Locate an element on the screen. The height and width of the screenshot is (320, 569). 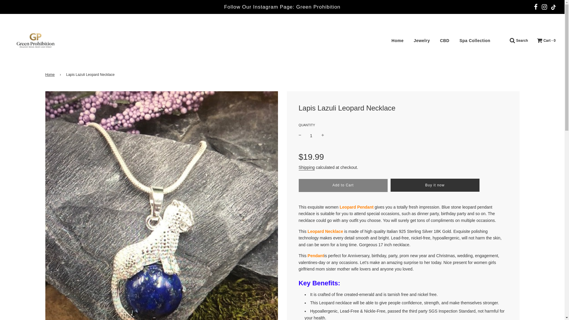
Home is located at coordinates (397, 41).